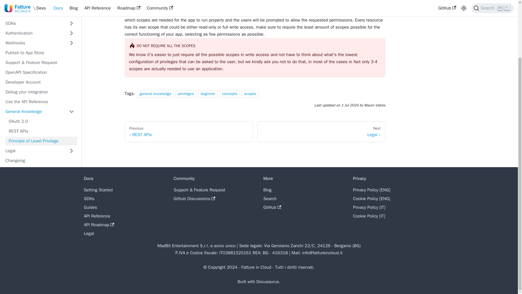  What do you see at coordinates (34, 33) in the screenshot?
I see `Authentication` at bounding box center [34, 33].